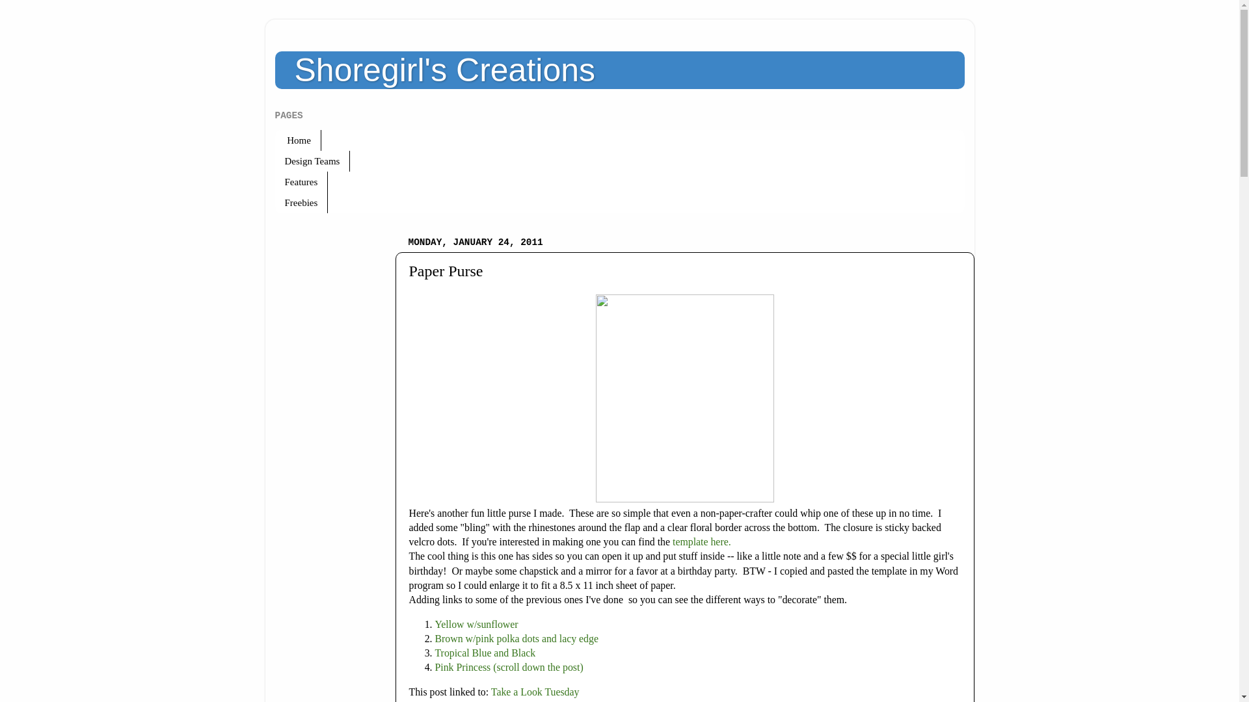 The width and height of the screenshot is (1249, 702). I want to click on template here., so click(701, 542).